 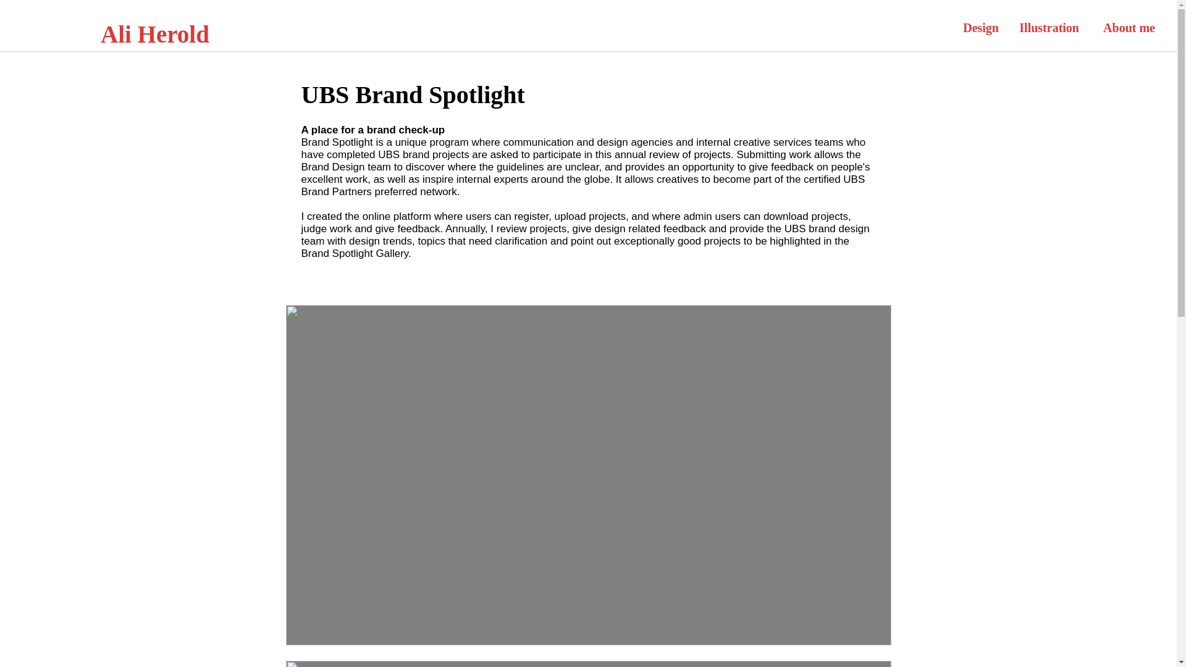 What do you see at coordinates (1048, 28) in the screenshot?
I see `Illustration` at bounding box center [1048, 28].